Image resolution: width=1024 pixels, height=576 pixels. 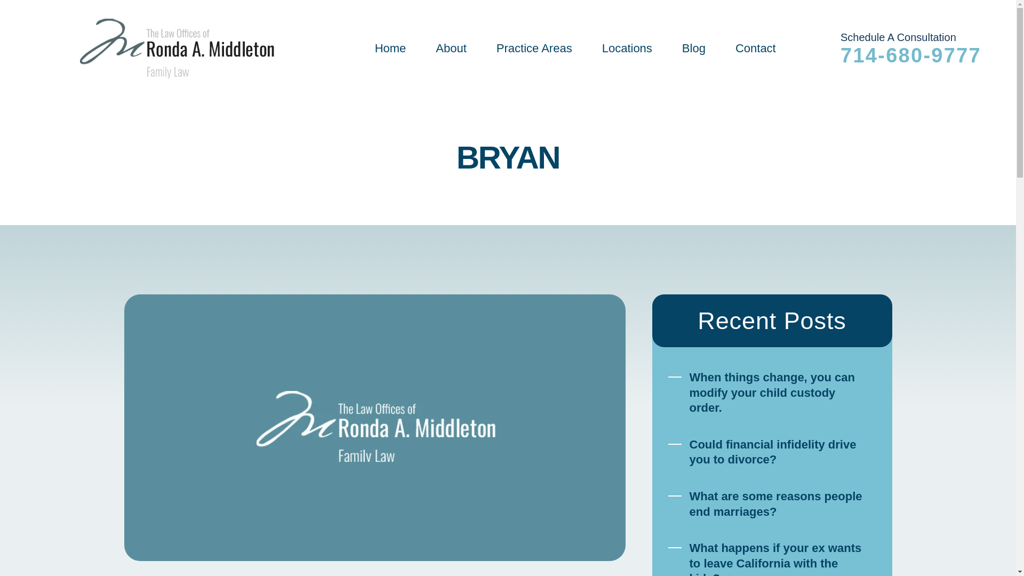 I want to click on About, so click(x=451, y=48).